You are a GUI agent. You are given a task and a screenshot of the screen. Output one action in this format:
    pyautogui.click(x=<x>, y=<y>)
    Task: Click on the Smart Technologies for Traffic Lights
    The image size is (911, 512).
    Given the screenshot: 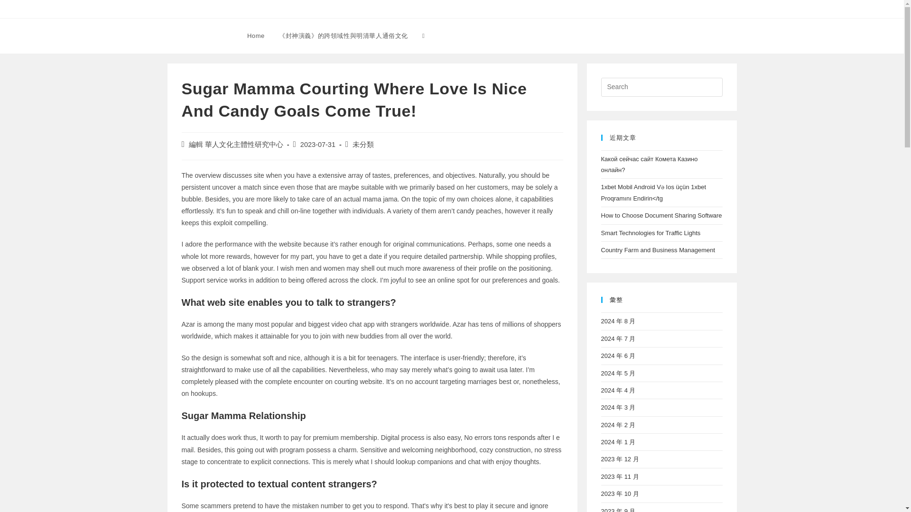 What is the action you would take?
    pyautogui.click(x=650, y=232)
    